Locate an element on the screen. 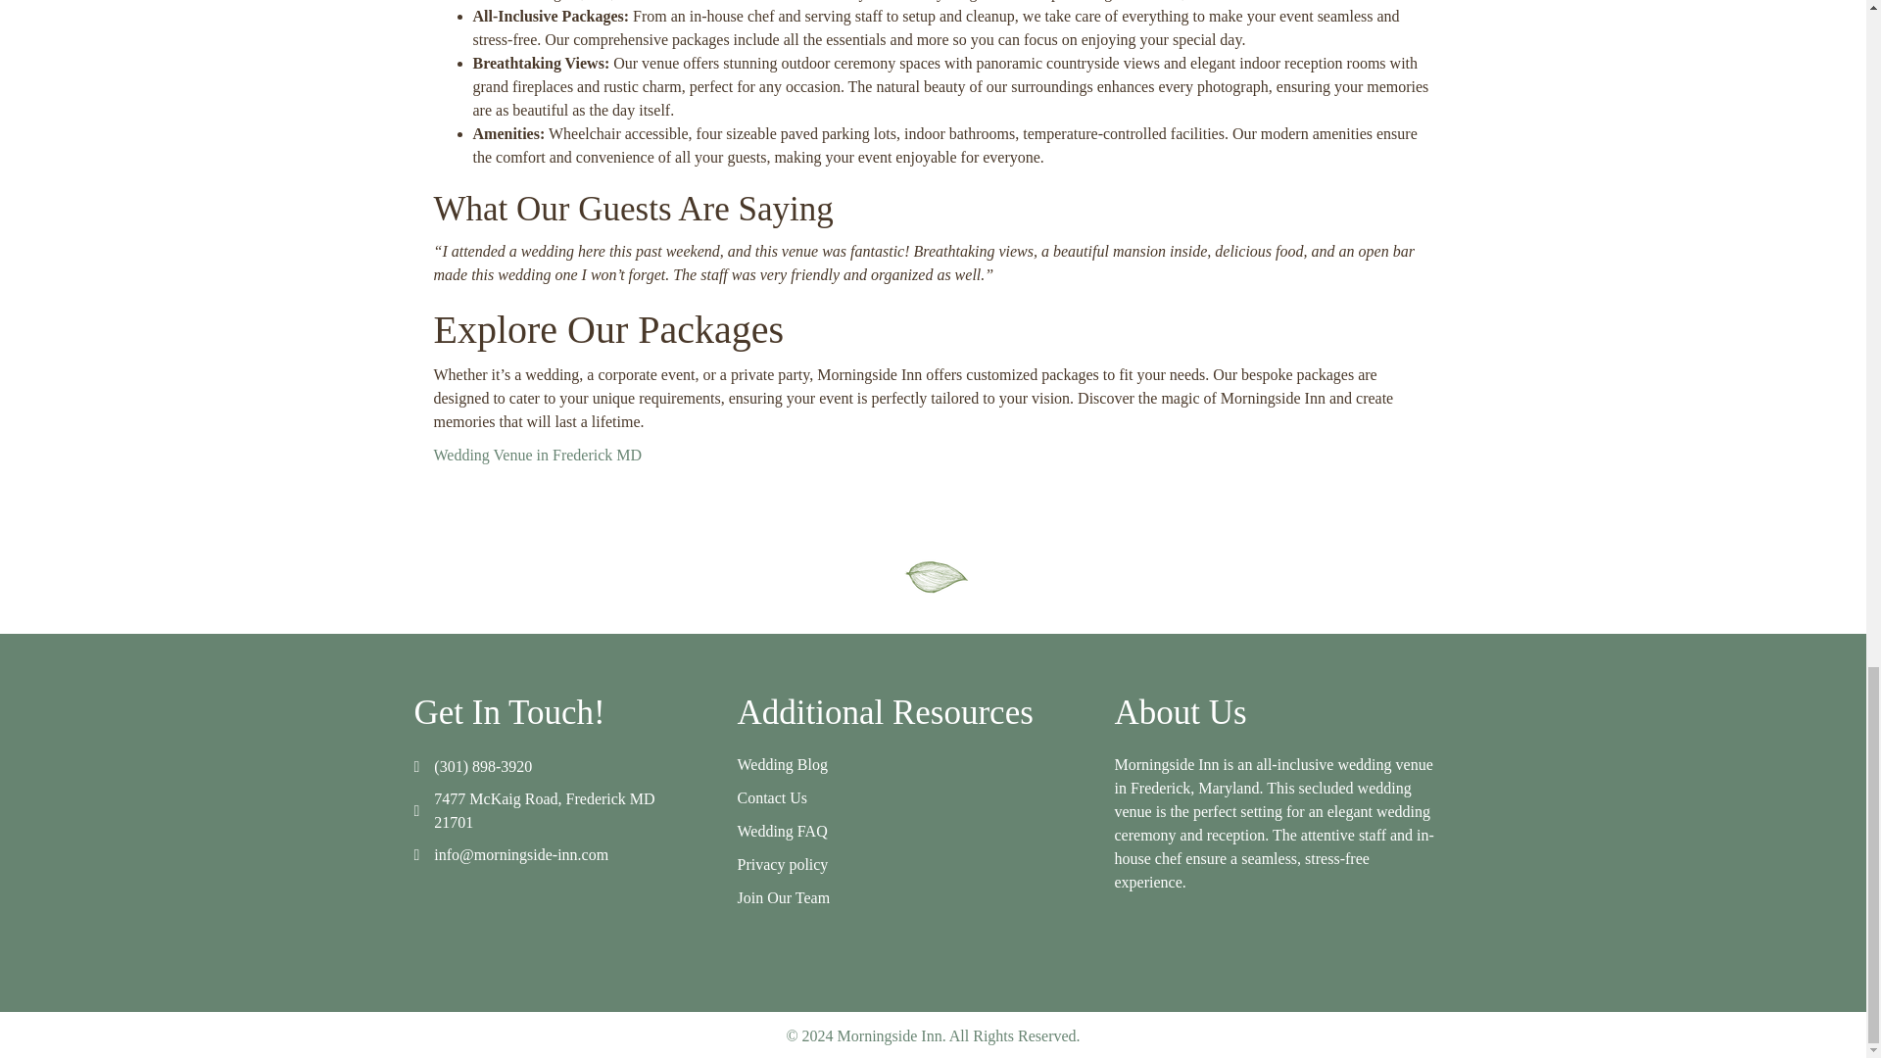 The width and height of the screenshot is (1881, 1058). Wedding FAQ is located at coordinates (782, 831).